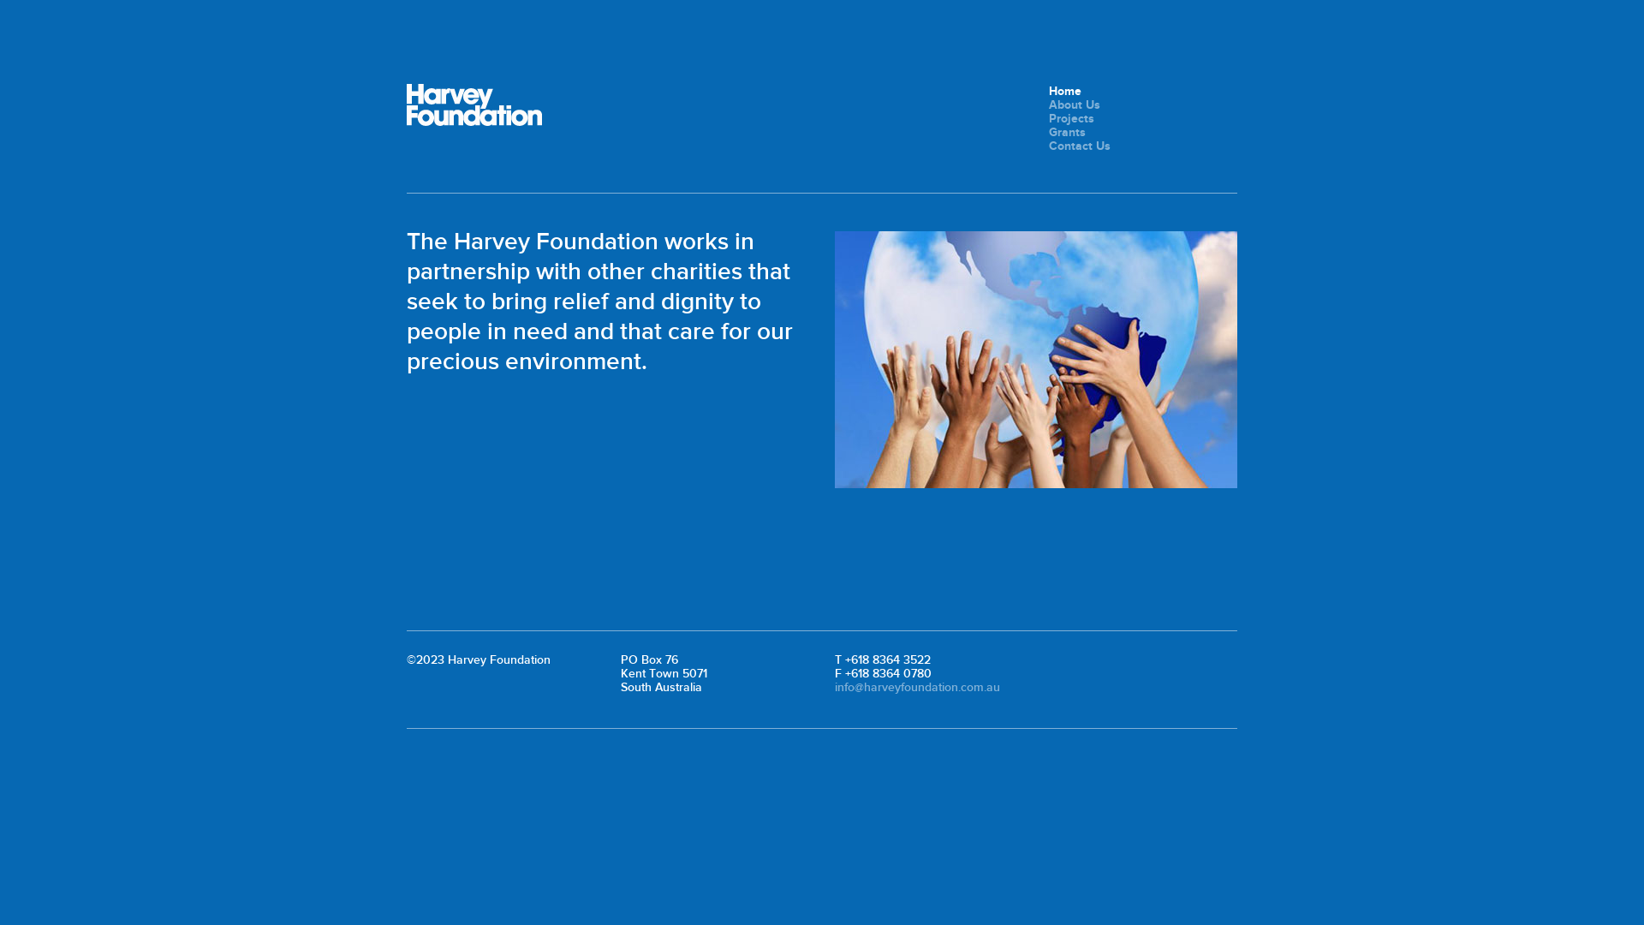 This screenshot has width=1644, height=925. What do you see at coordinates (1065, 91) in the screenshot?
I see `Home` at bounding box center [1065, 91].